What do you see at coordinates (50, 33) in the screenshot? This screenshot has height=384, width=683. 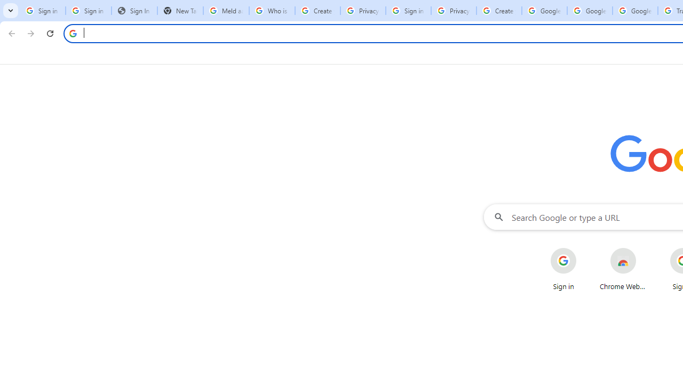 I see `Reload` at bounding box center [50, 33].